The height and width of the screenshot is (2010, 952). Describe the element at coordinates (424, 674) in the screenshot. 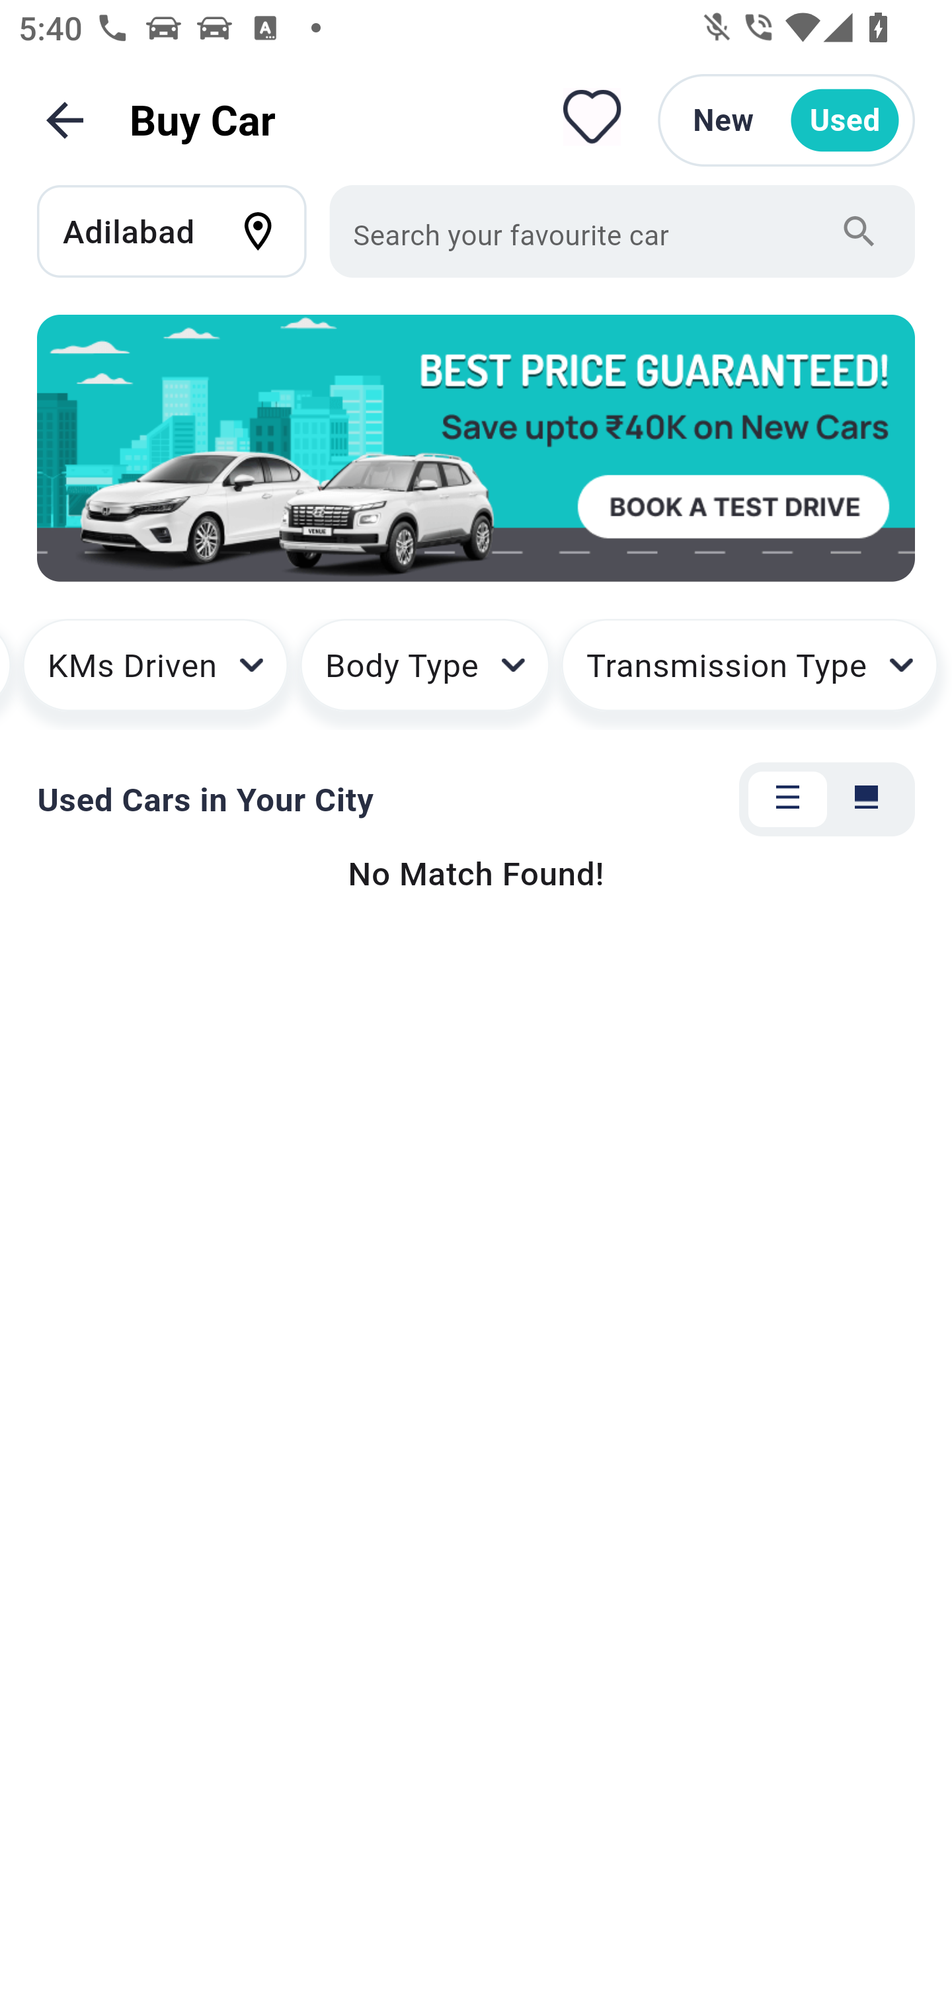

I see `Body Type` at that location.